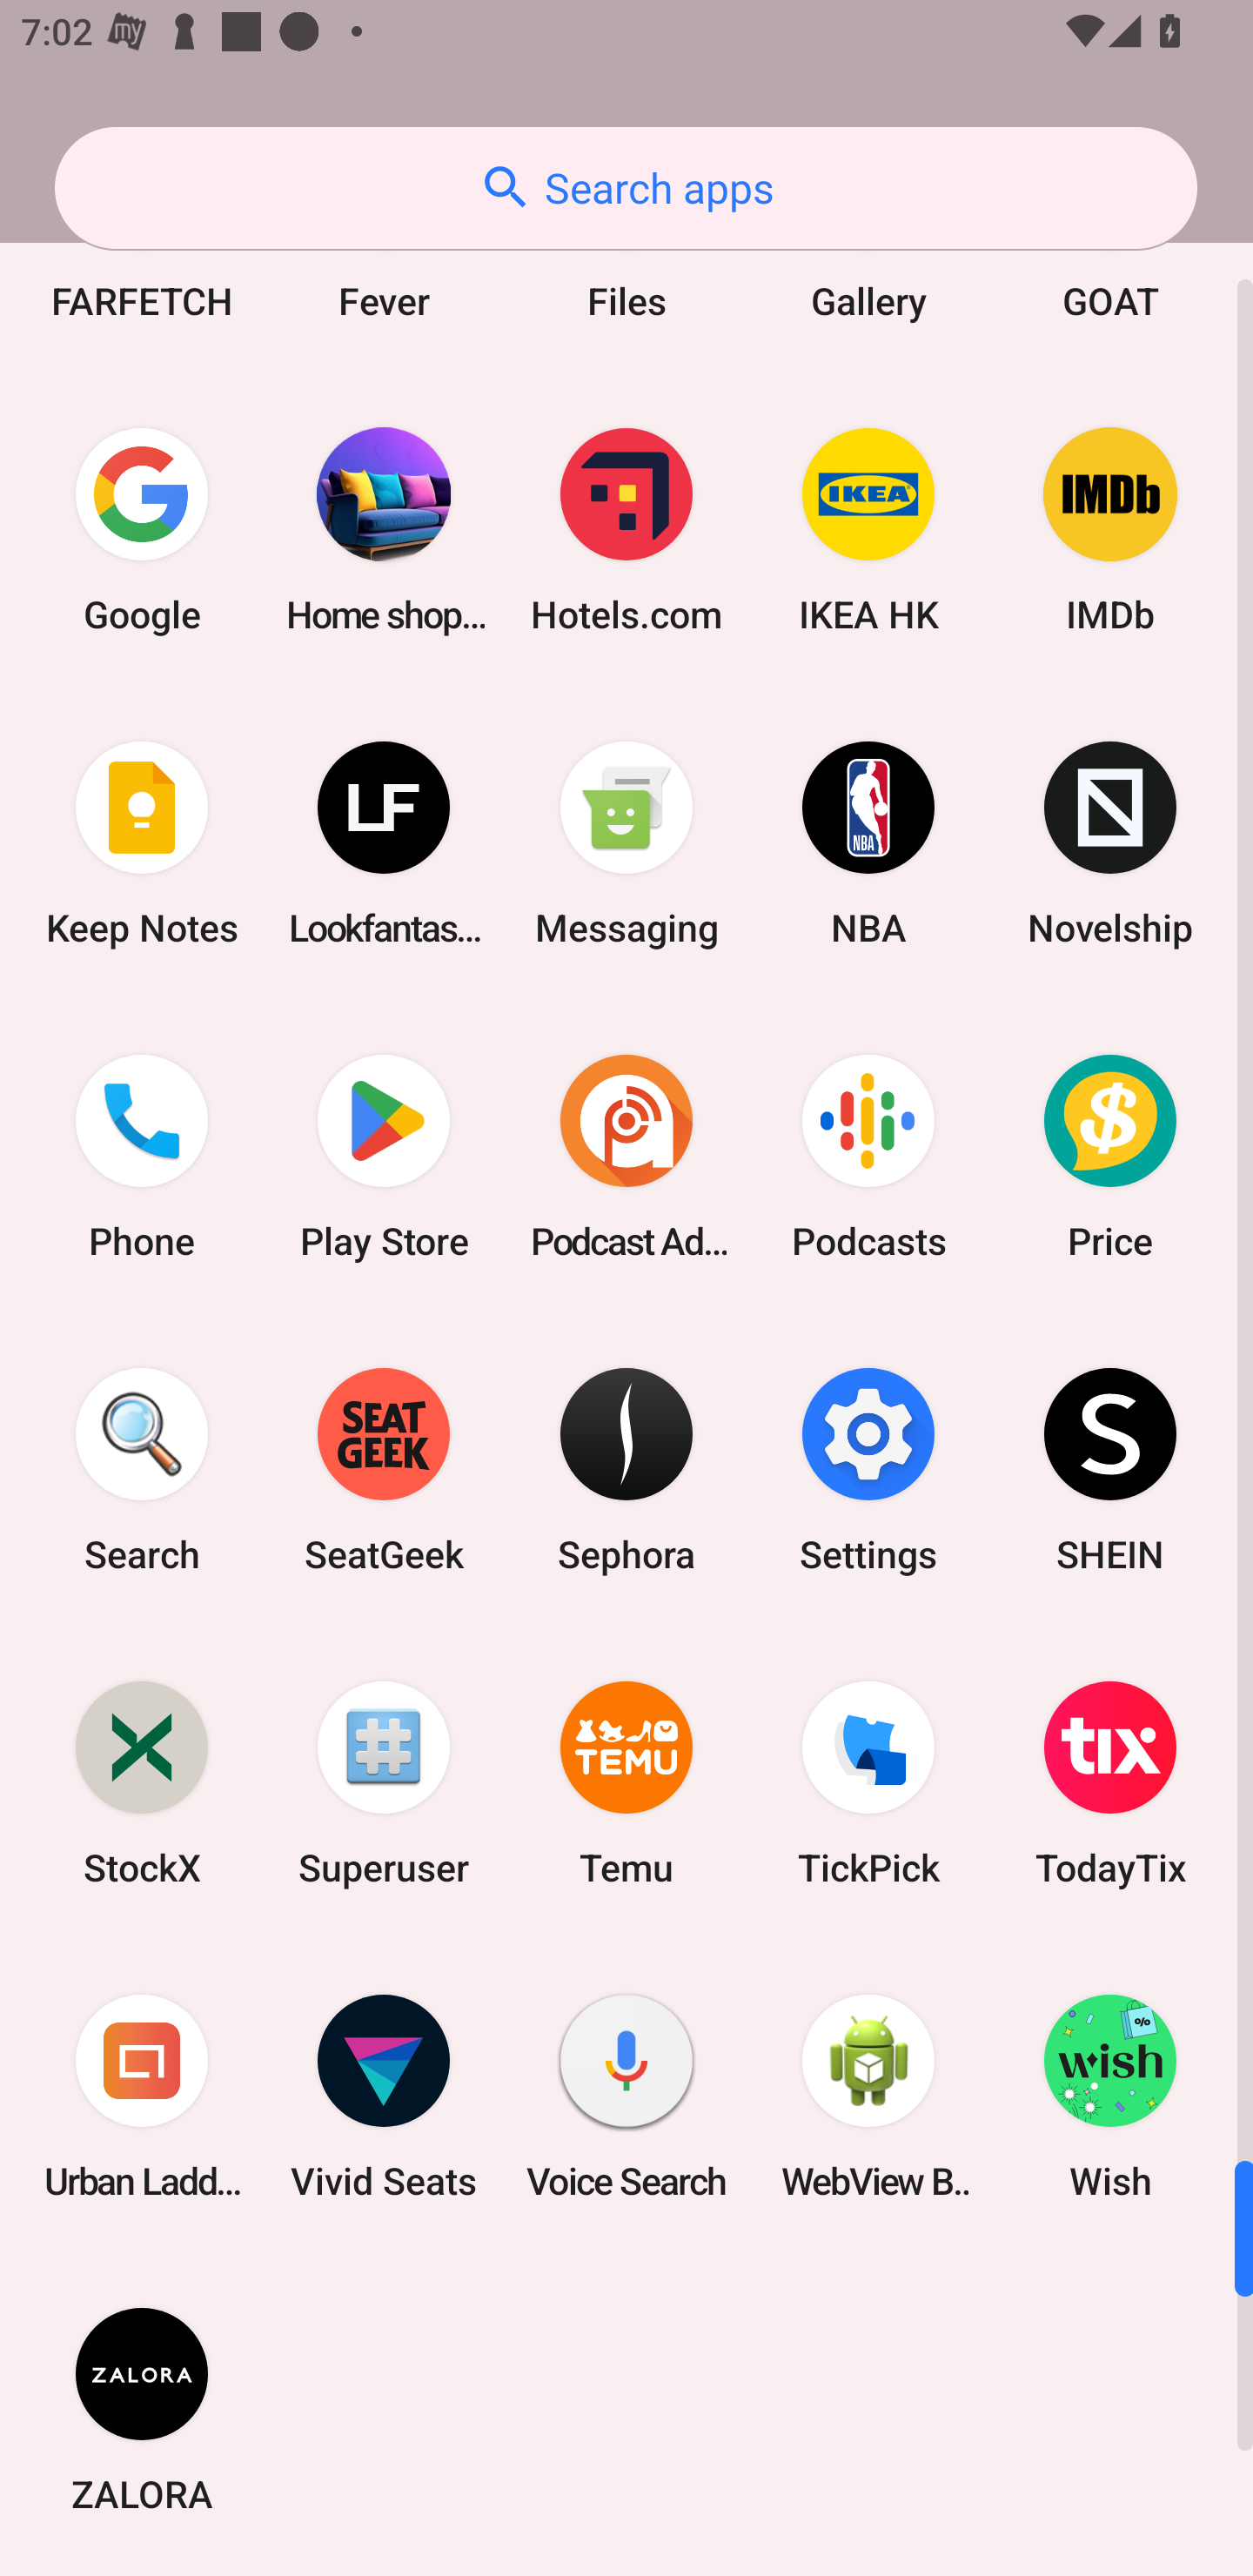  Describe the element at coordinates (626, 1469) in the screenshot. I see `Sephora` at that location.